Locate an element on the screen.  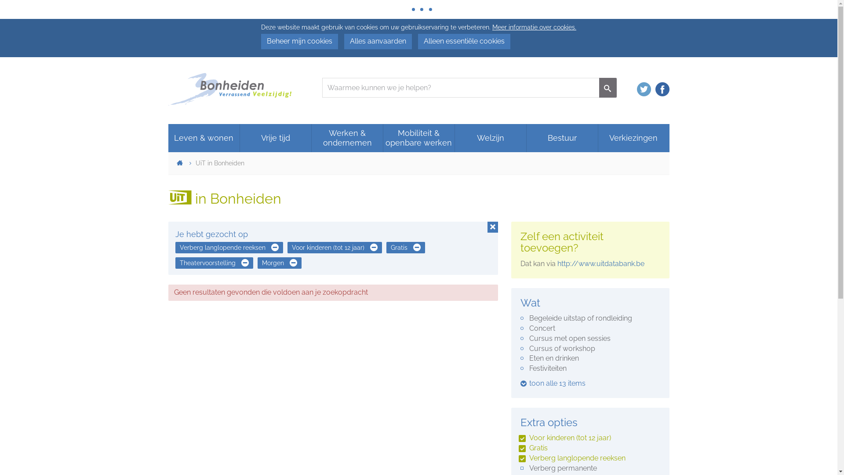
Verwijder filter is located at coordinates (272, 248).